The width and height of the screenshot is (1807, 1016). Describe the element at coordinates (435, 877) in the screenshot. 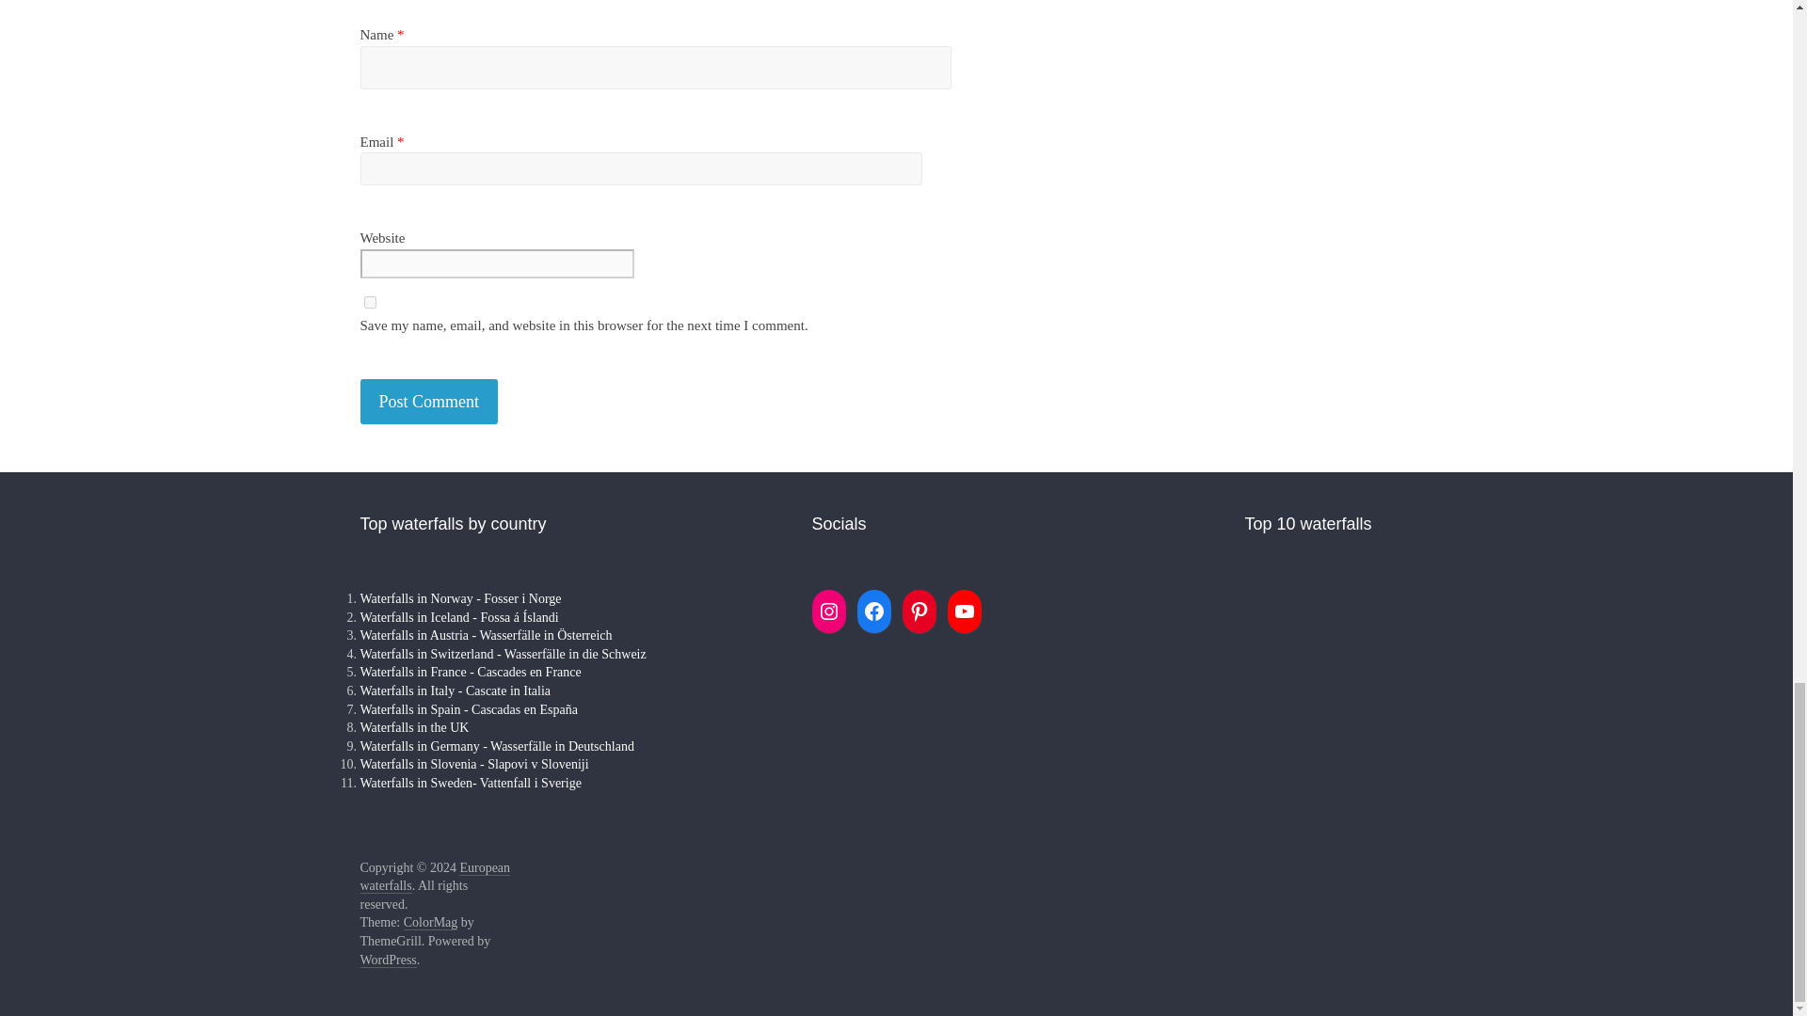

I see `European waterfalls` at that location.